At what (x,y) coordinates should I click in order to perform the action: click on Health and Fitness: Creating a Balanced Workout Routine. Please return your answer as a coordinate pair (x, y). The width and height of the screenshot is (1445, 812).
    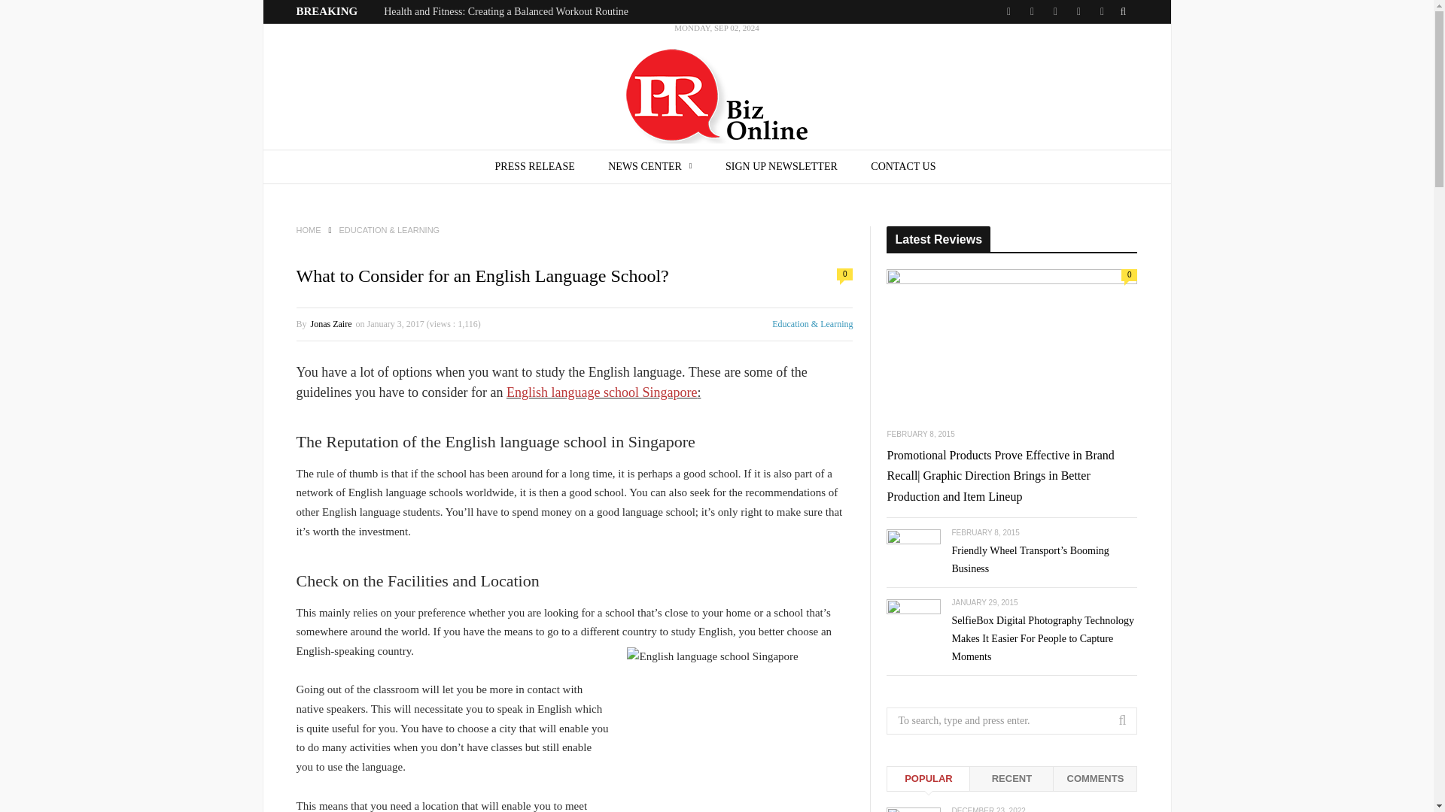
    Looking at the image, I should click on (506, 11).